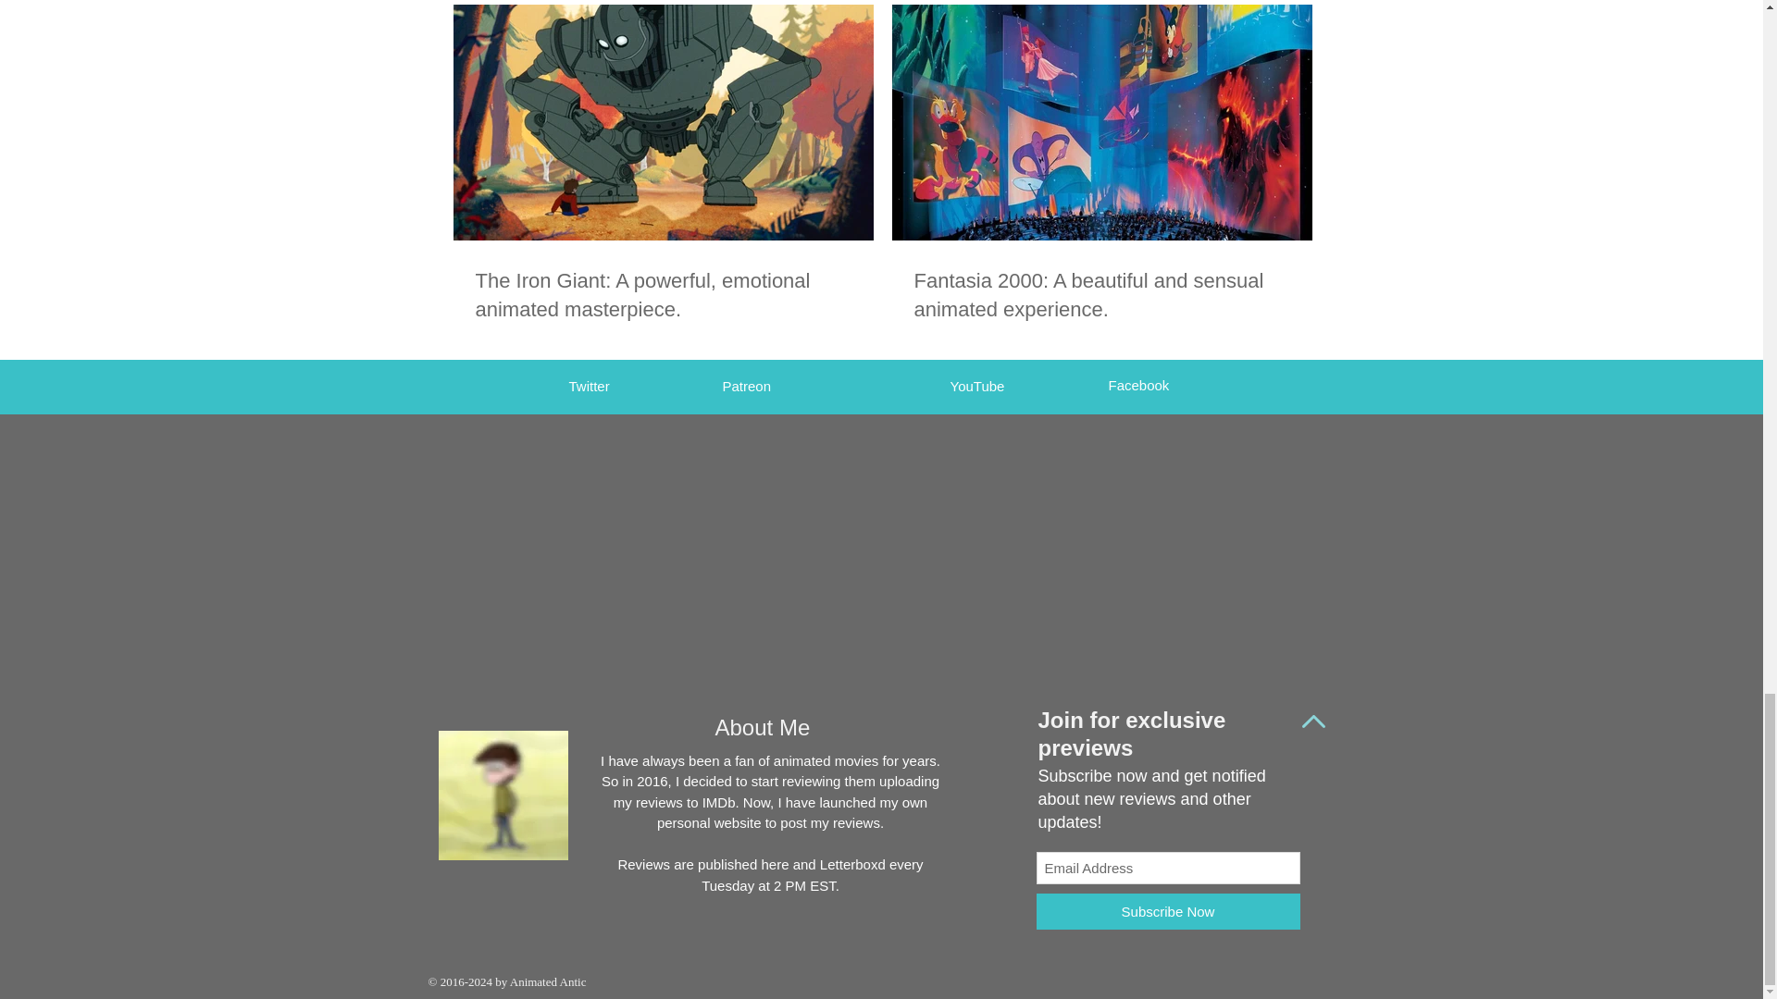  I want to click on Facebook, so click(1138, 385).